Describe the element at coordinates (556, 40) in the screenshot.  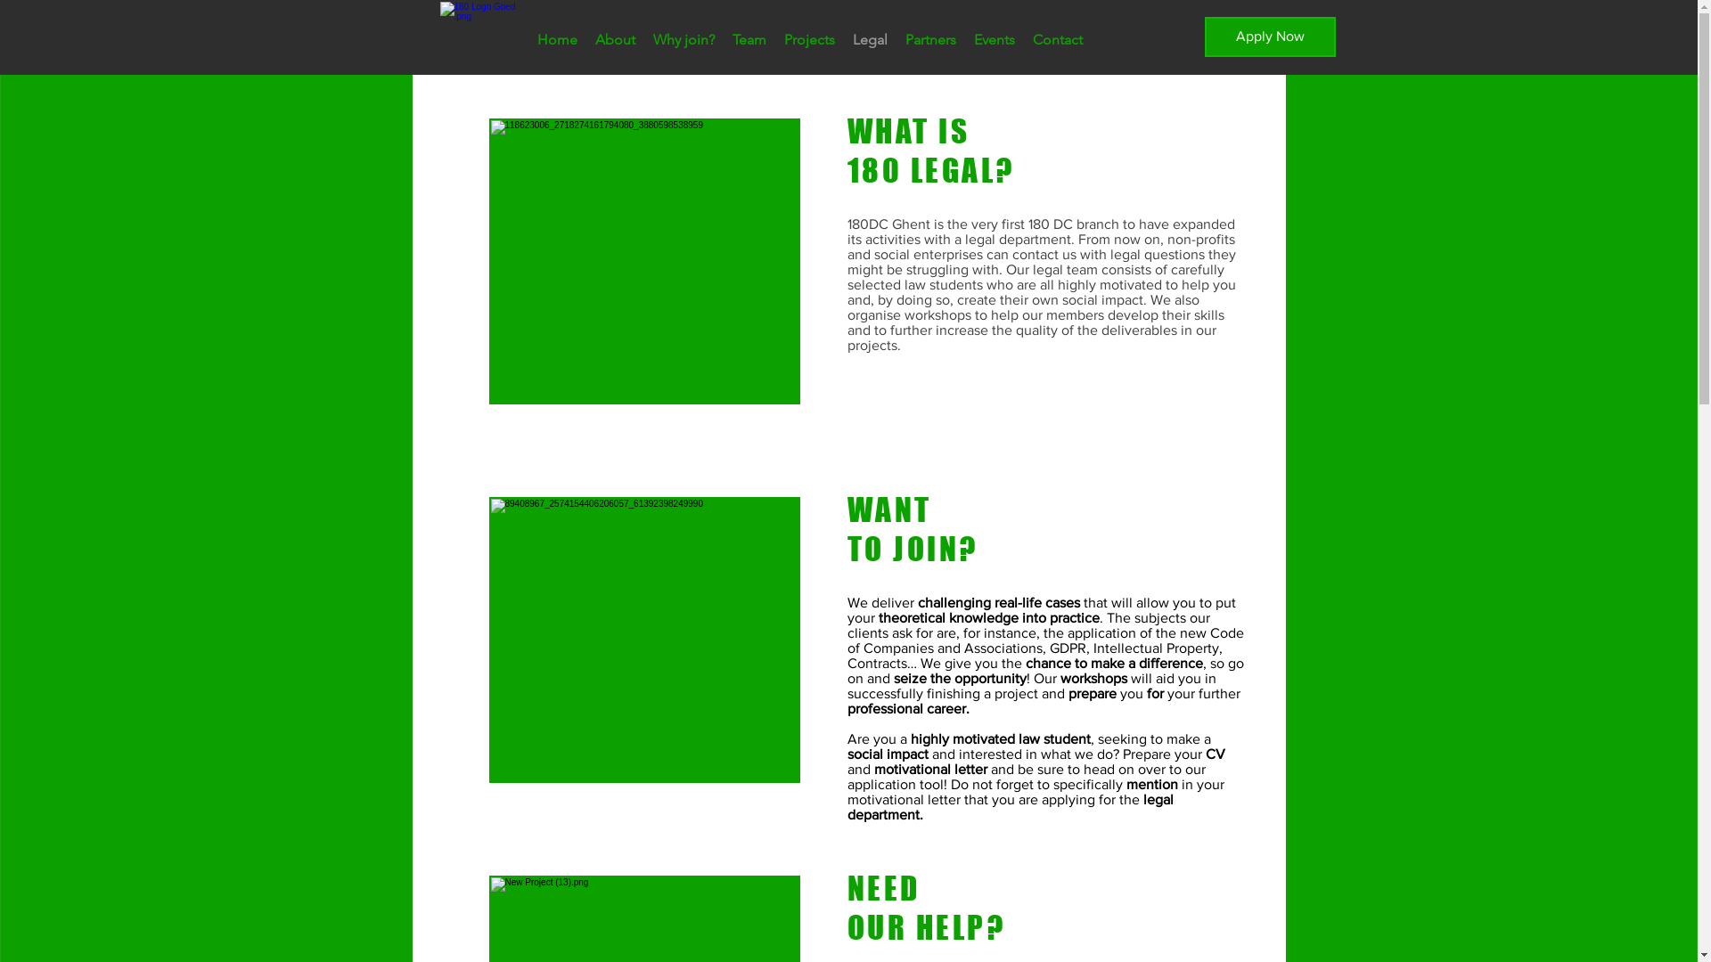
I see `Home` at that location.